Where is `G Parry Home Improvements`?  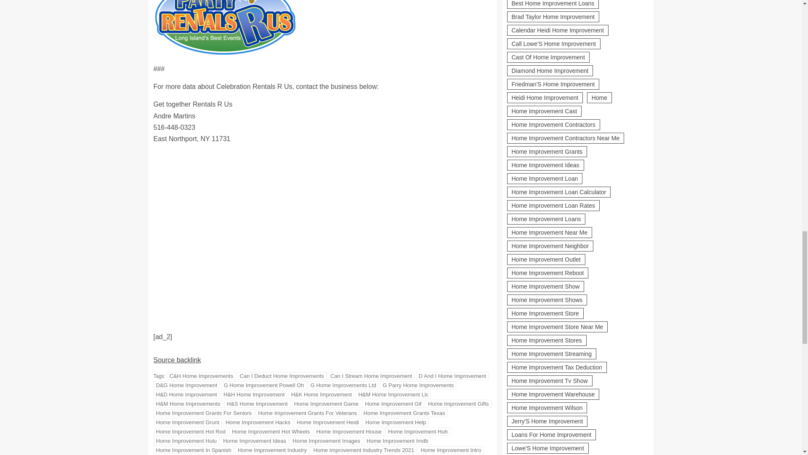
G Parry Home Improvements is located at coordinates (418, 385).